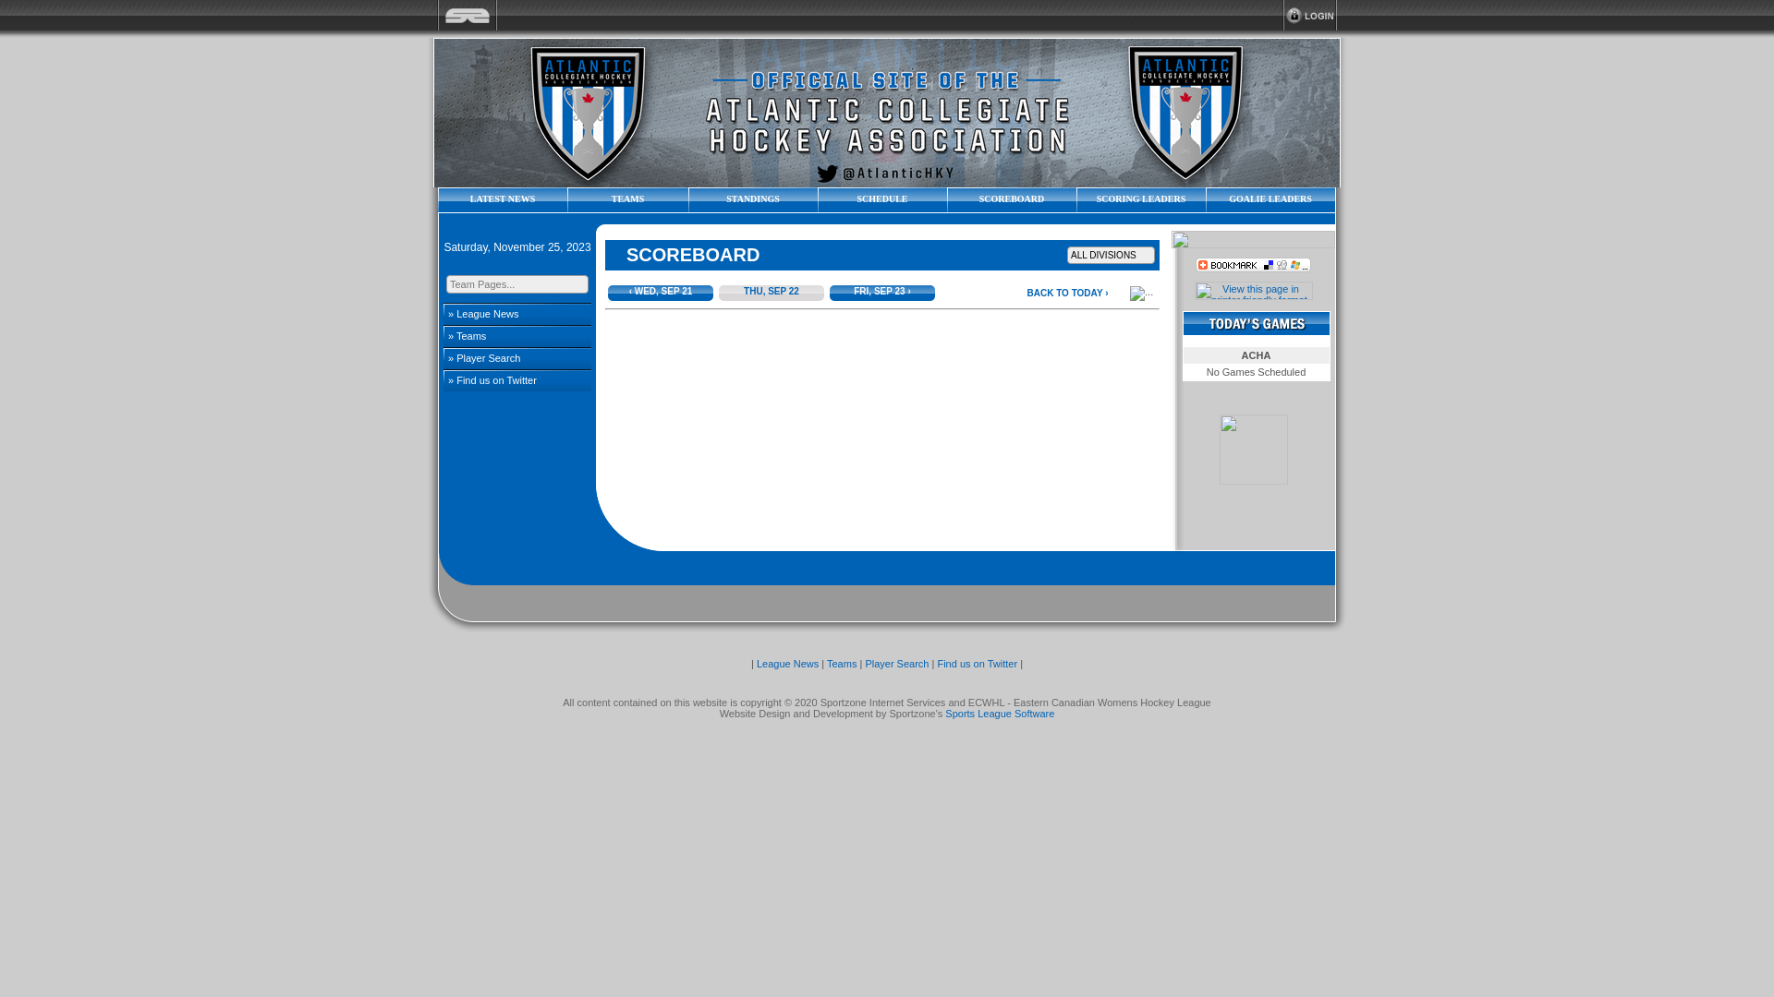  Describe the element at coordinates (1012, 200) in the screenshot. I see `SCOREBOARD` at that location.